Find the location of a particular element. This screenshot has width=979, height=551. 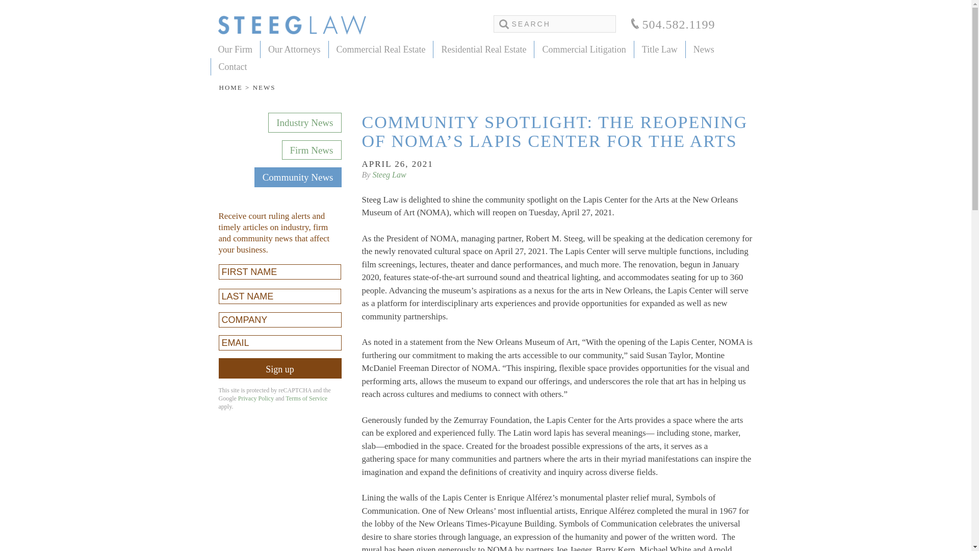

Commercial Real Estate is located at coordinates (381, 49).